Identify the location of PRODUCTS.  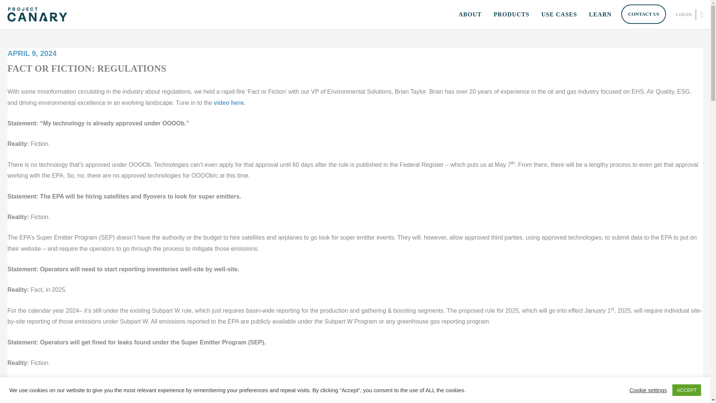
(512, 15).